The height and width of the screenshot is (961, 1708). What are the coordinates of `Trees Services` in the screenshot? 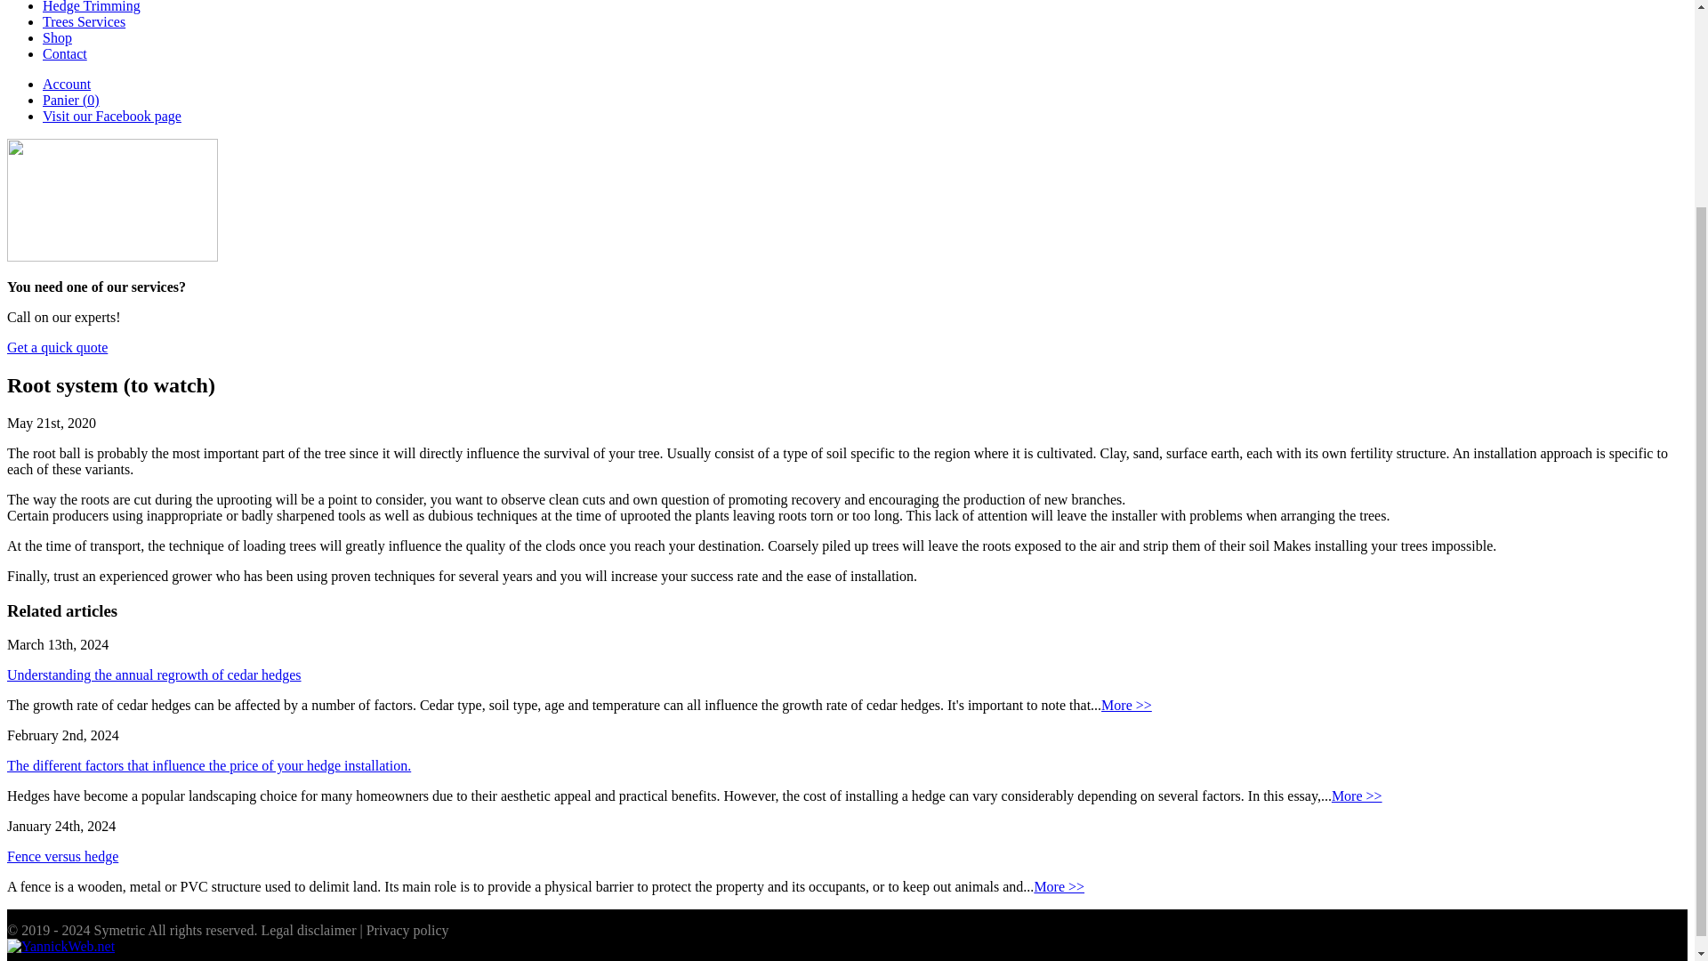 It's located at (84, 21).